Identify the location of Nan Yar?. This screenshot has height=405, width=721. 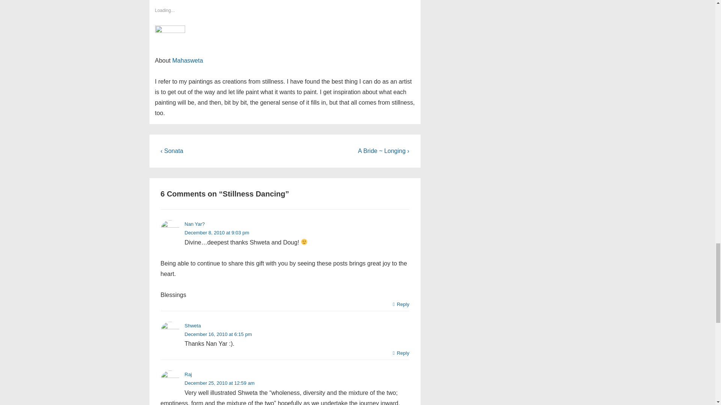
(195, 223).